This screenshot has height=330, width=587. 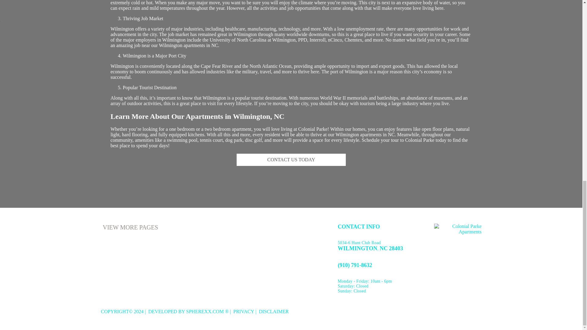 What do you see at coordinates (291, 160) in the screenshot?
I see `CONTACT US TODAY` at bounding box center [291, 160].